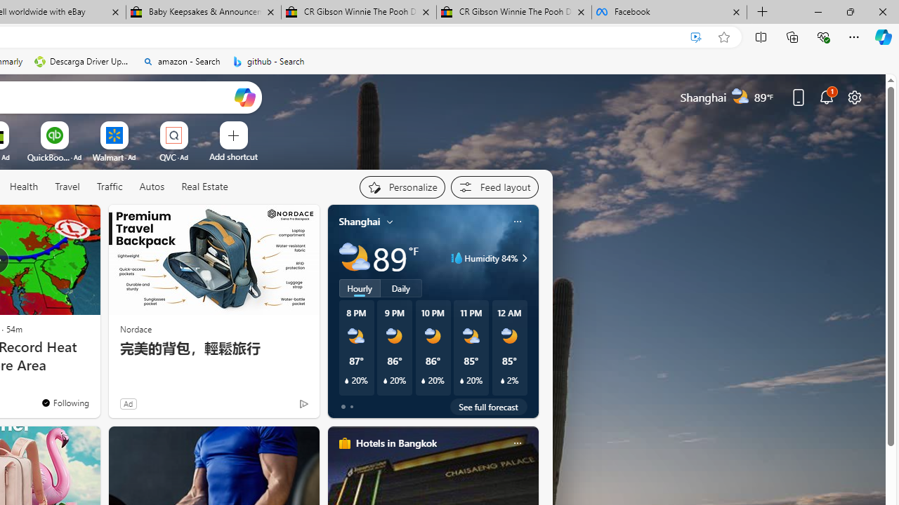  What do you see at coordinates (24, 187) in the screenshot?
I see `Health` at bounding box center [24, 187].